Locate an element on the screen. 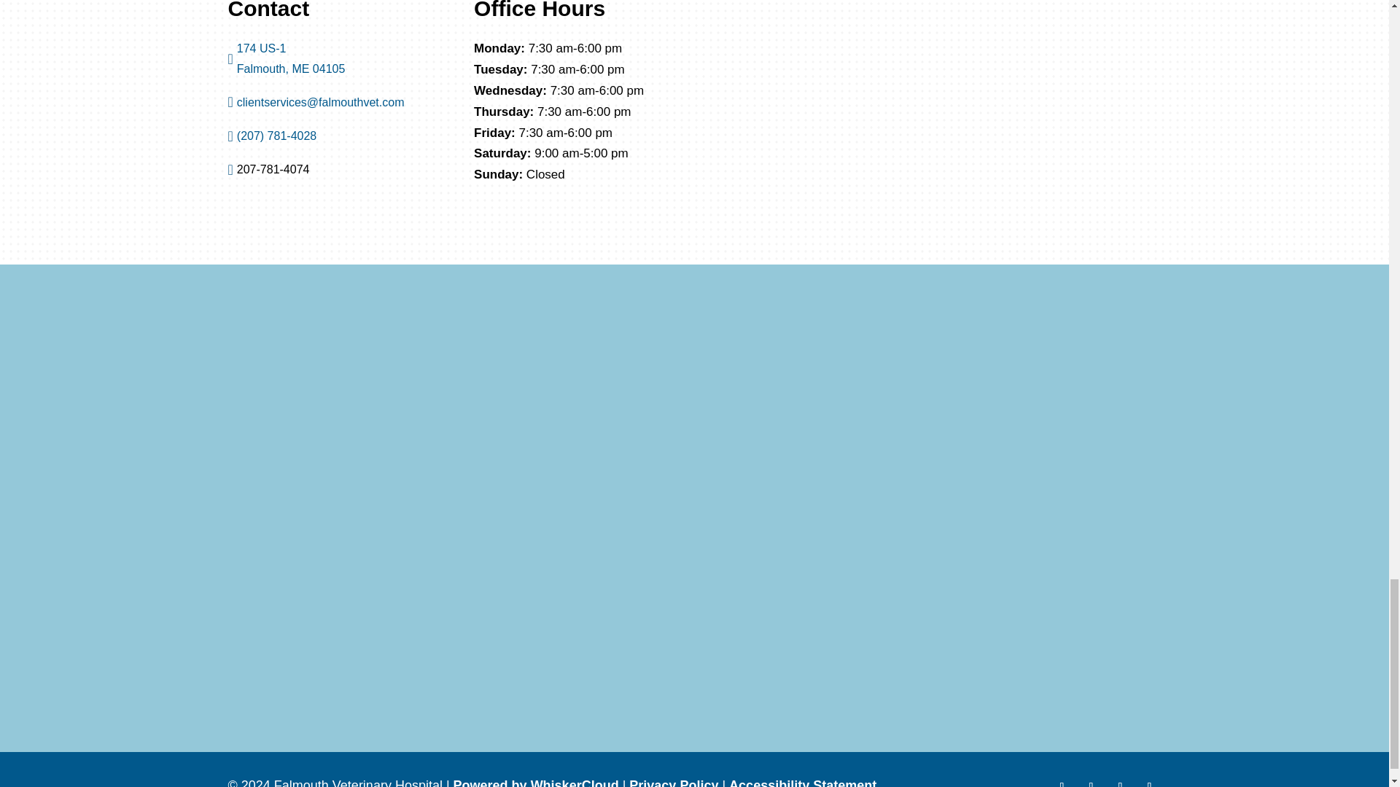 The height and width of the screenshot is (787, 1400). Follow on Pinterest is located at coordinates (1120, 781).